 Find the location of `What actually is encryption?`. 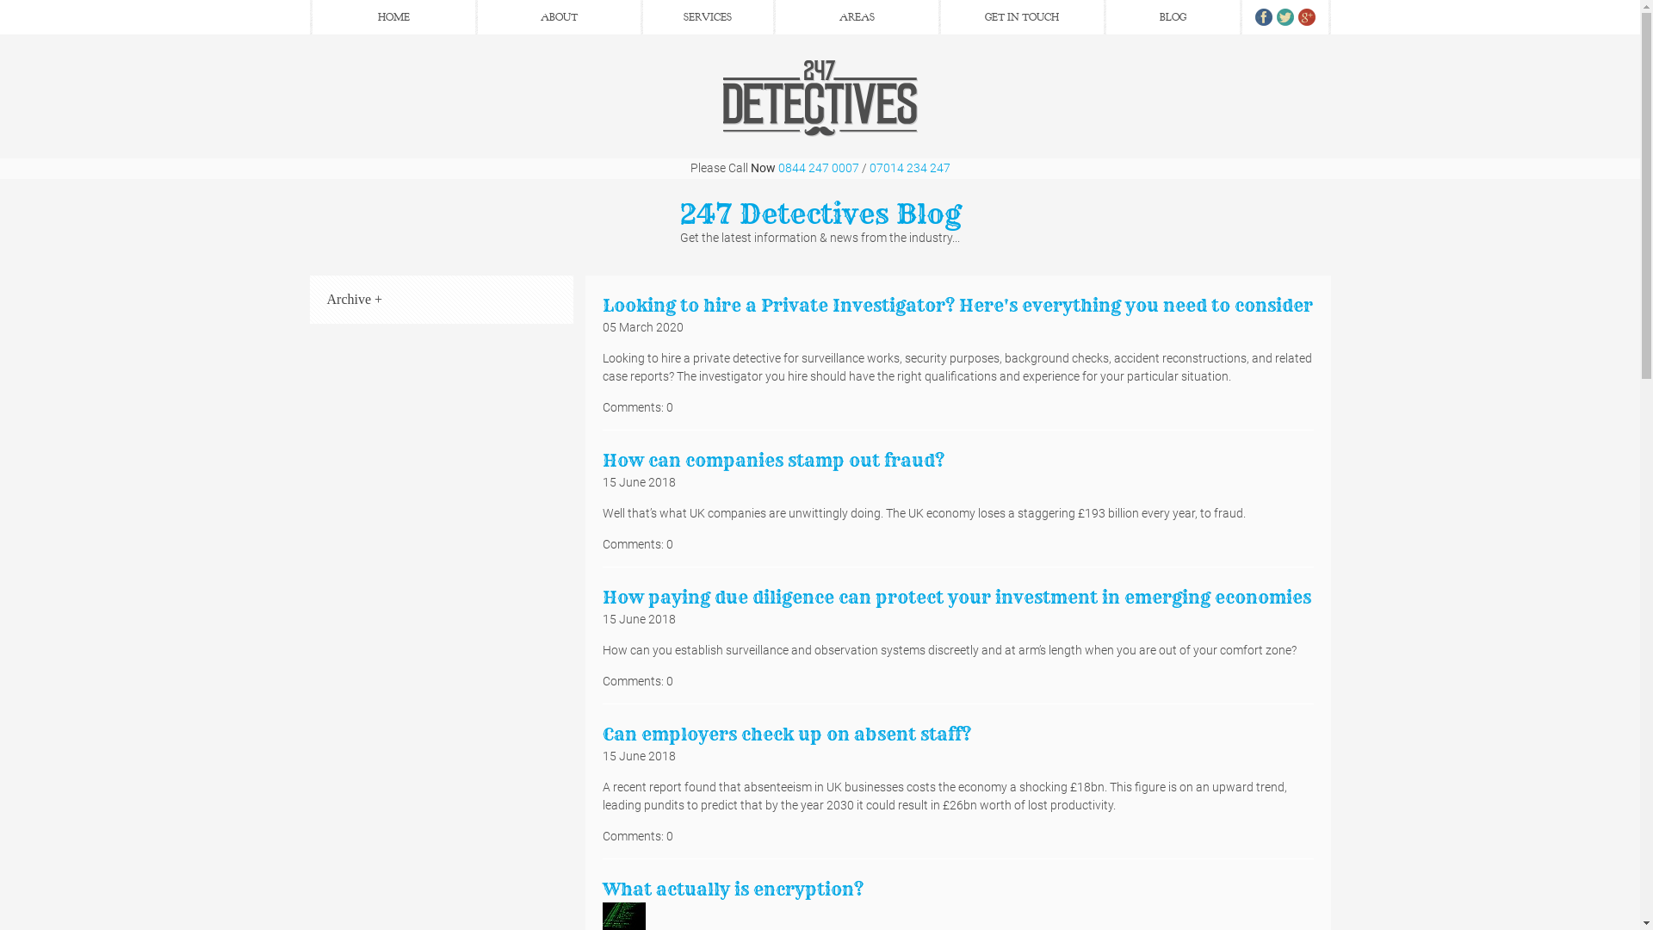

What actually is encryption? is located at coordinates (733, 889).